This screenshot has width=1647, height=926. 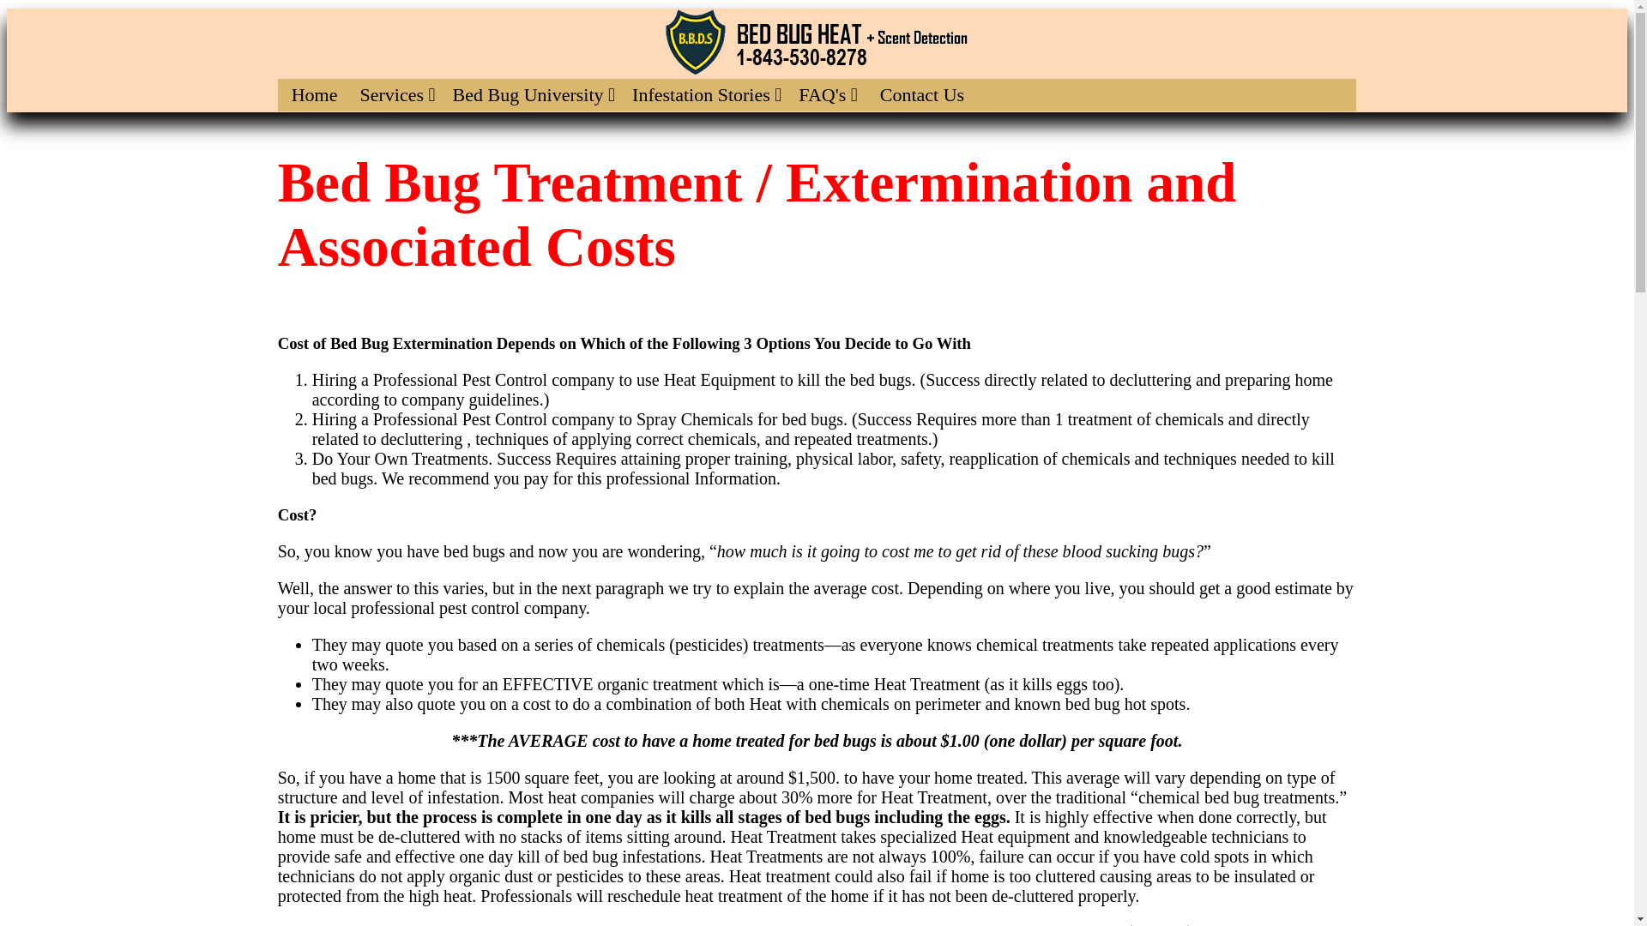 What do you see at coordinates (921, 94) in the screenshot?
I see `Contact Us` at bounding box center [921, 94].